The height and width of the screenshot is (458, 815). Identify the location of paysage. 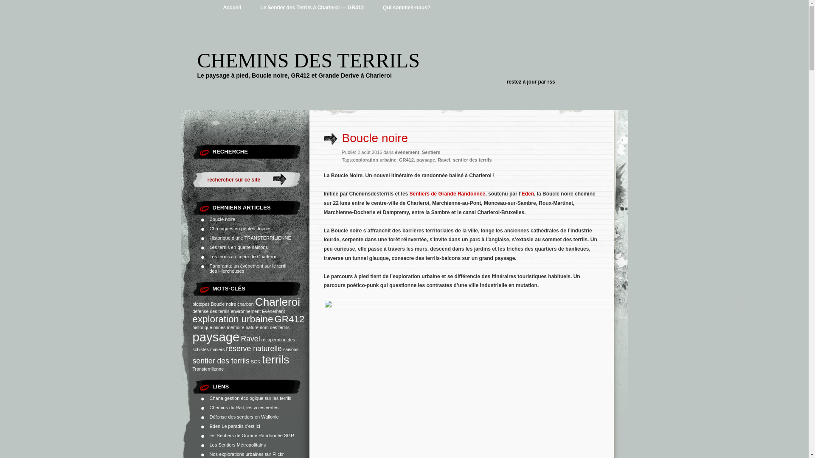
(426, 160).